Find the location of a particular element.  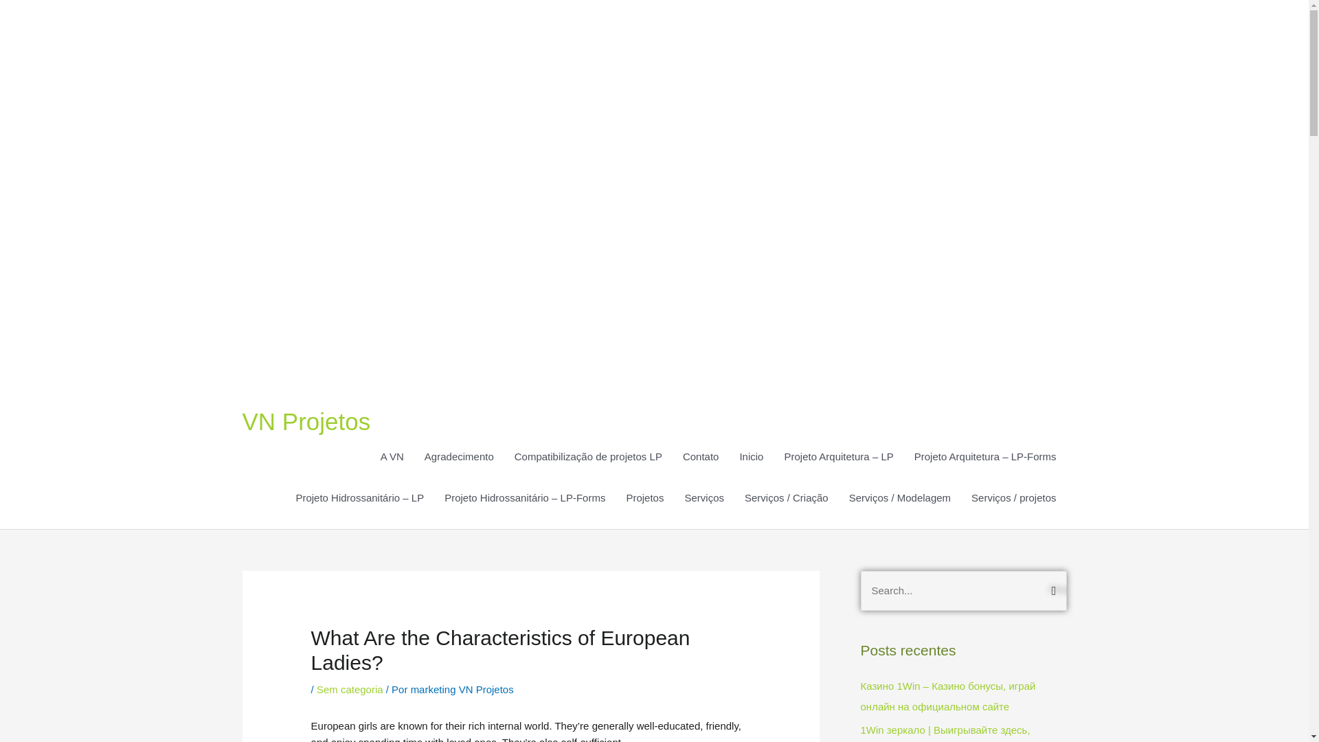

Ver todos os posts de marketing VN Projetos is located at coordinates (462, 688).